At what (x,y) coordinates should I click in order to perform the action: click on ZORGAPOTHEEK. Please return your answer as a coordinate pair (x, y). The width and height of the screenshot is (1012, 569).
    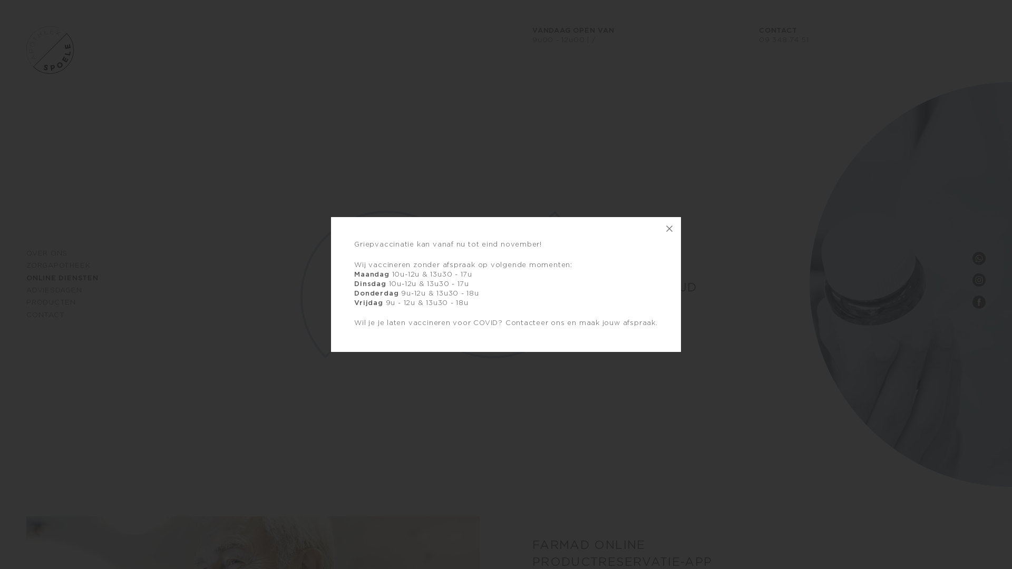
    Looking at the image, I should click on (58, 266).